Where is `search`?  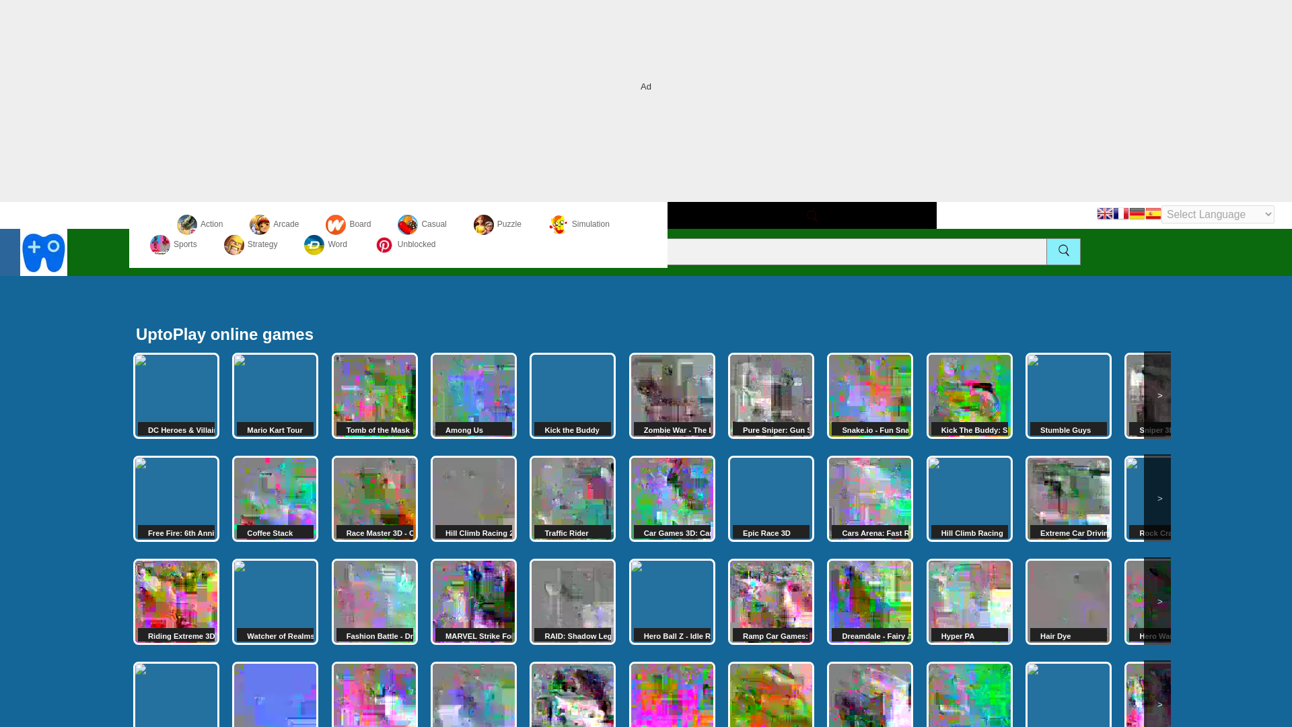 search is located at coordinates (1063, 249).